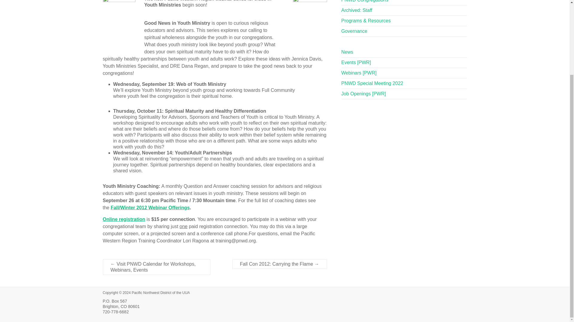  Describe the element at coordinates (347, 52) in the screenshot. I see `News` at that location.